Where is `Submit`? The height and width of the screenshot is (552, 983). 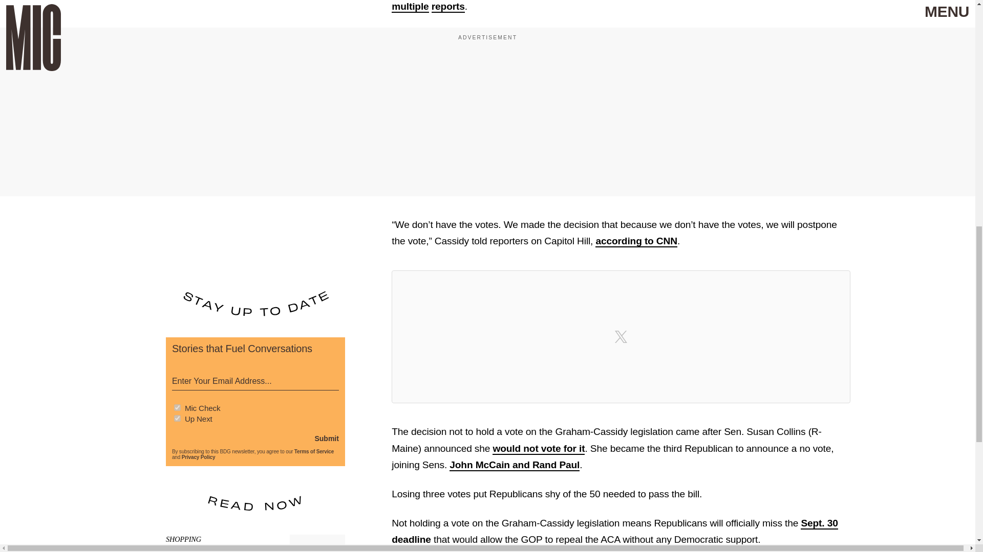 Submit is located at coordinates (326, 439).